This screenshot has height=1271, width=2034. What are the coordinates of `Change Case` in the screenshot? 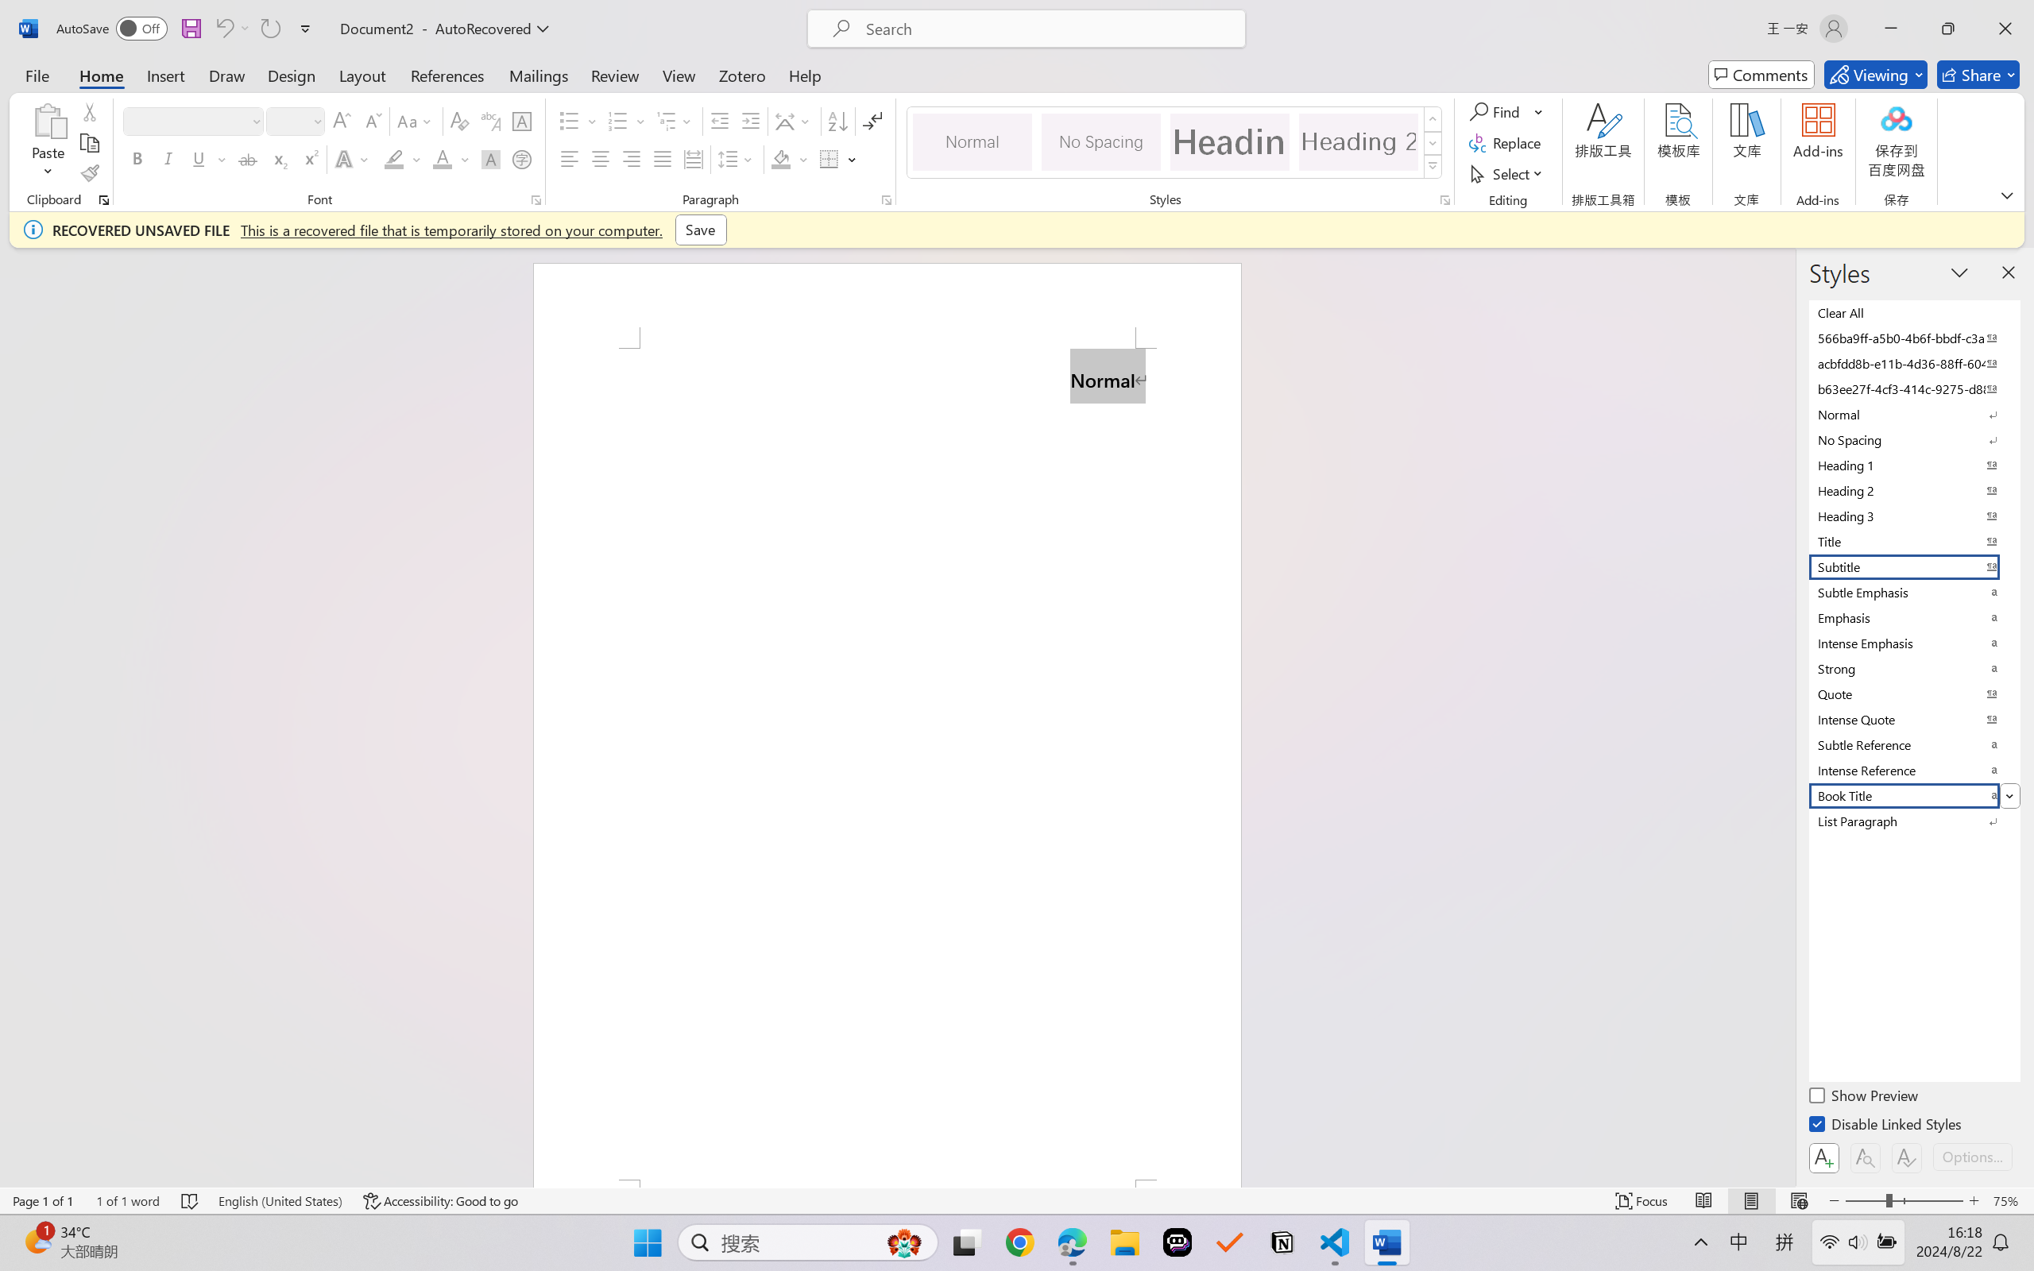 It's located at (416, 121).